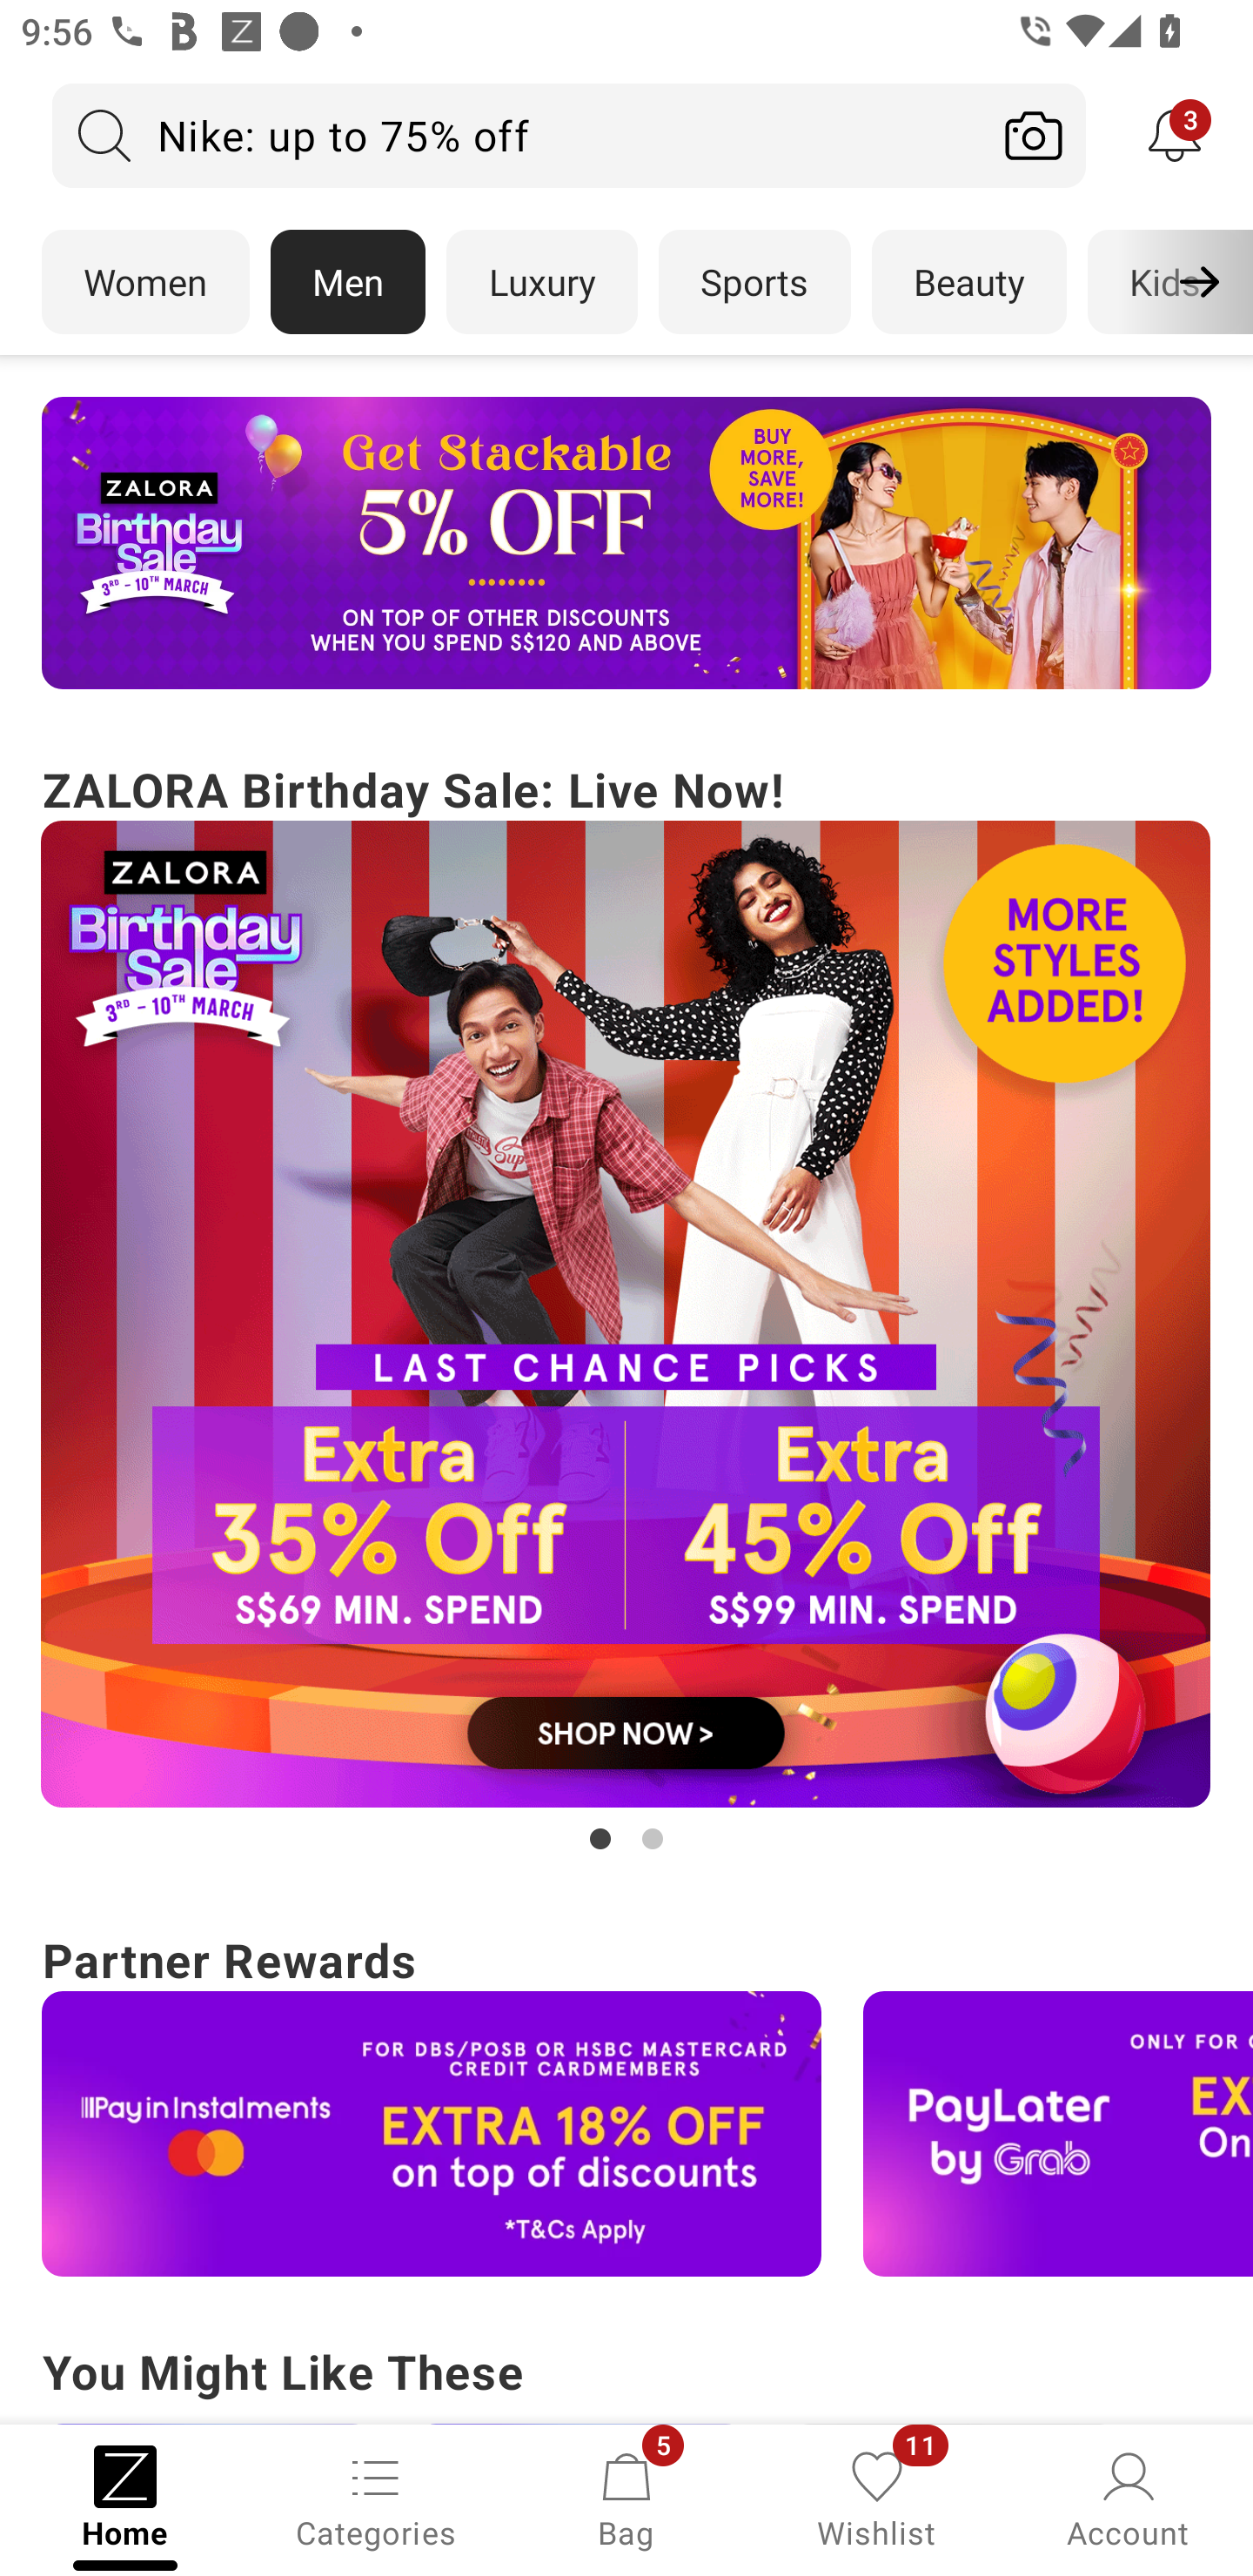 This screenshot has height=2576, width=1253. I want to click on Campaign banner, so click(626, 1314).